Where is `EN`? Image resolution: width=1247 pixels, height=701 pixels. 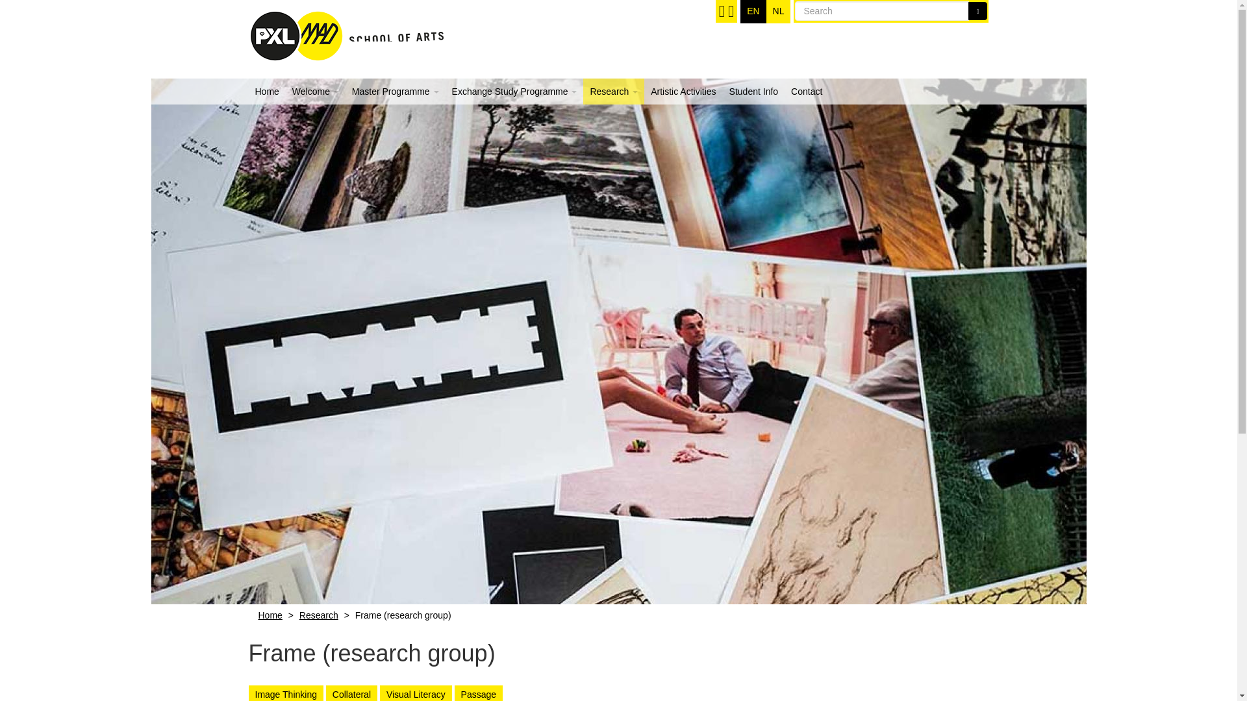 EN is located at coordinates (753, 12).